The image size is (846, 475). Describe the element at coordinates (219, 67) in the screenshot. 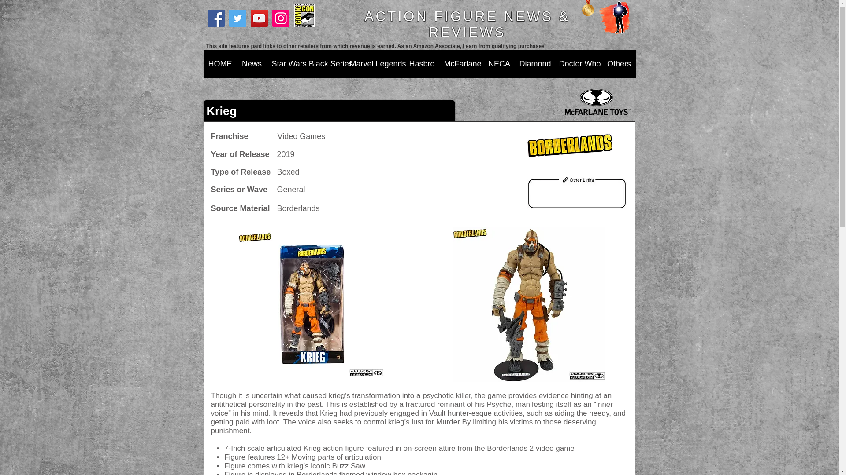

I see `HOME` at that location.